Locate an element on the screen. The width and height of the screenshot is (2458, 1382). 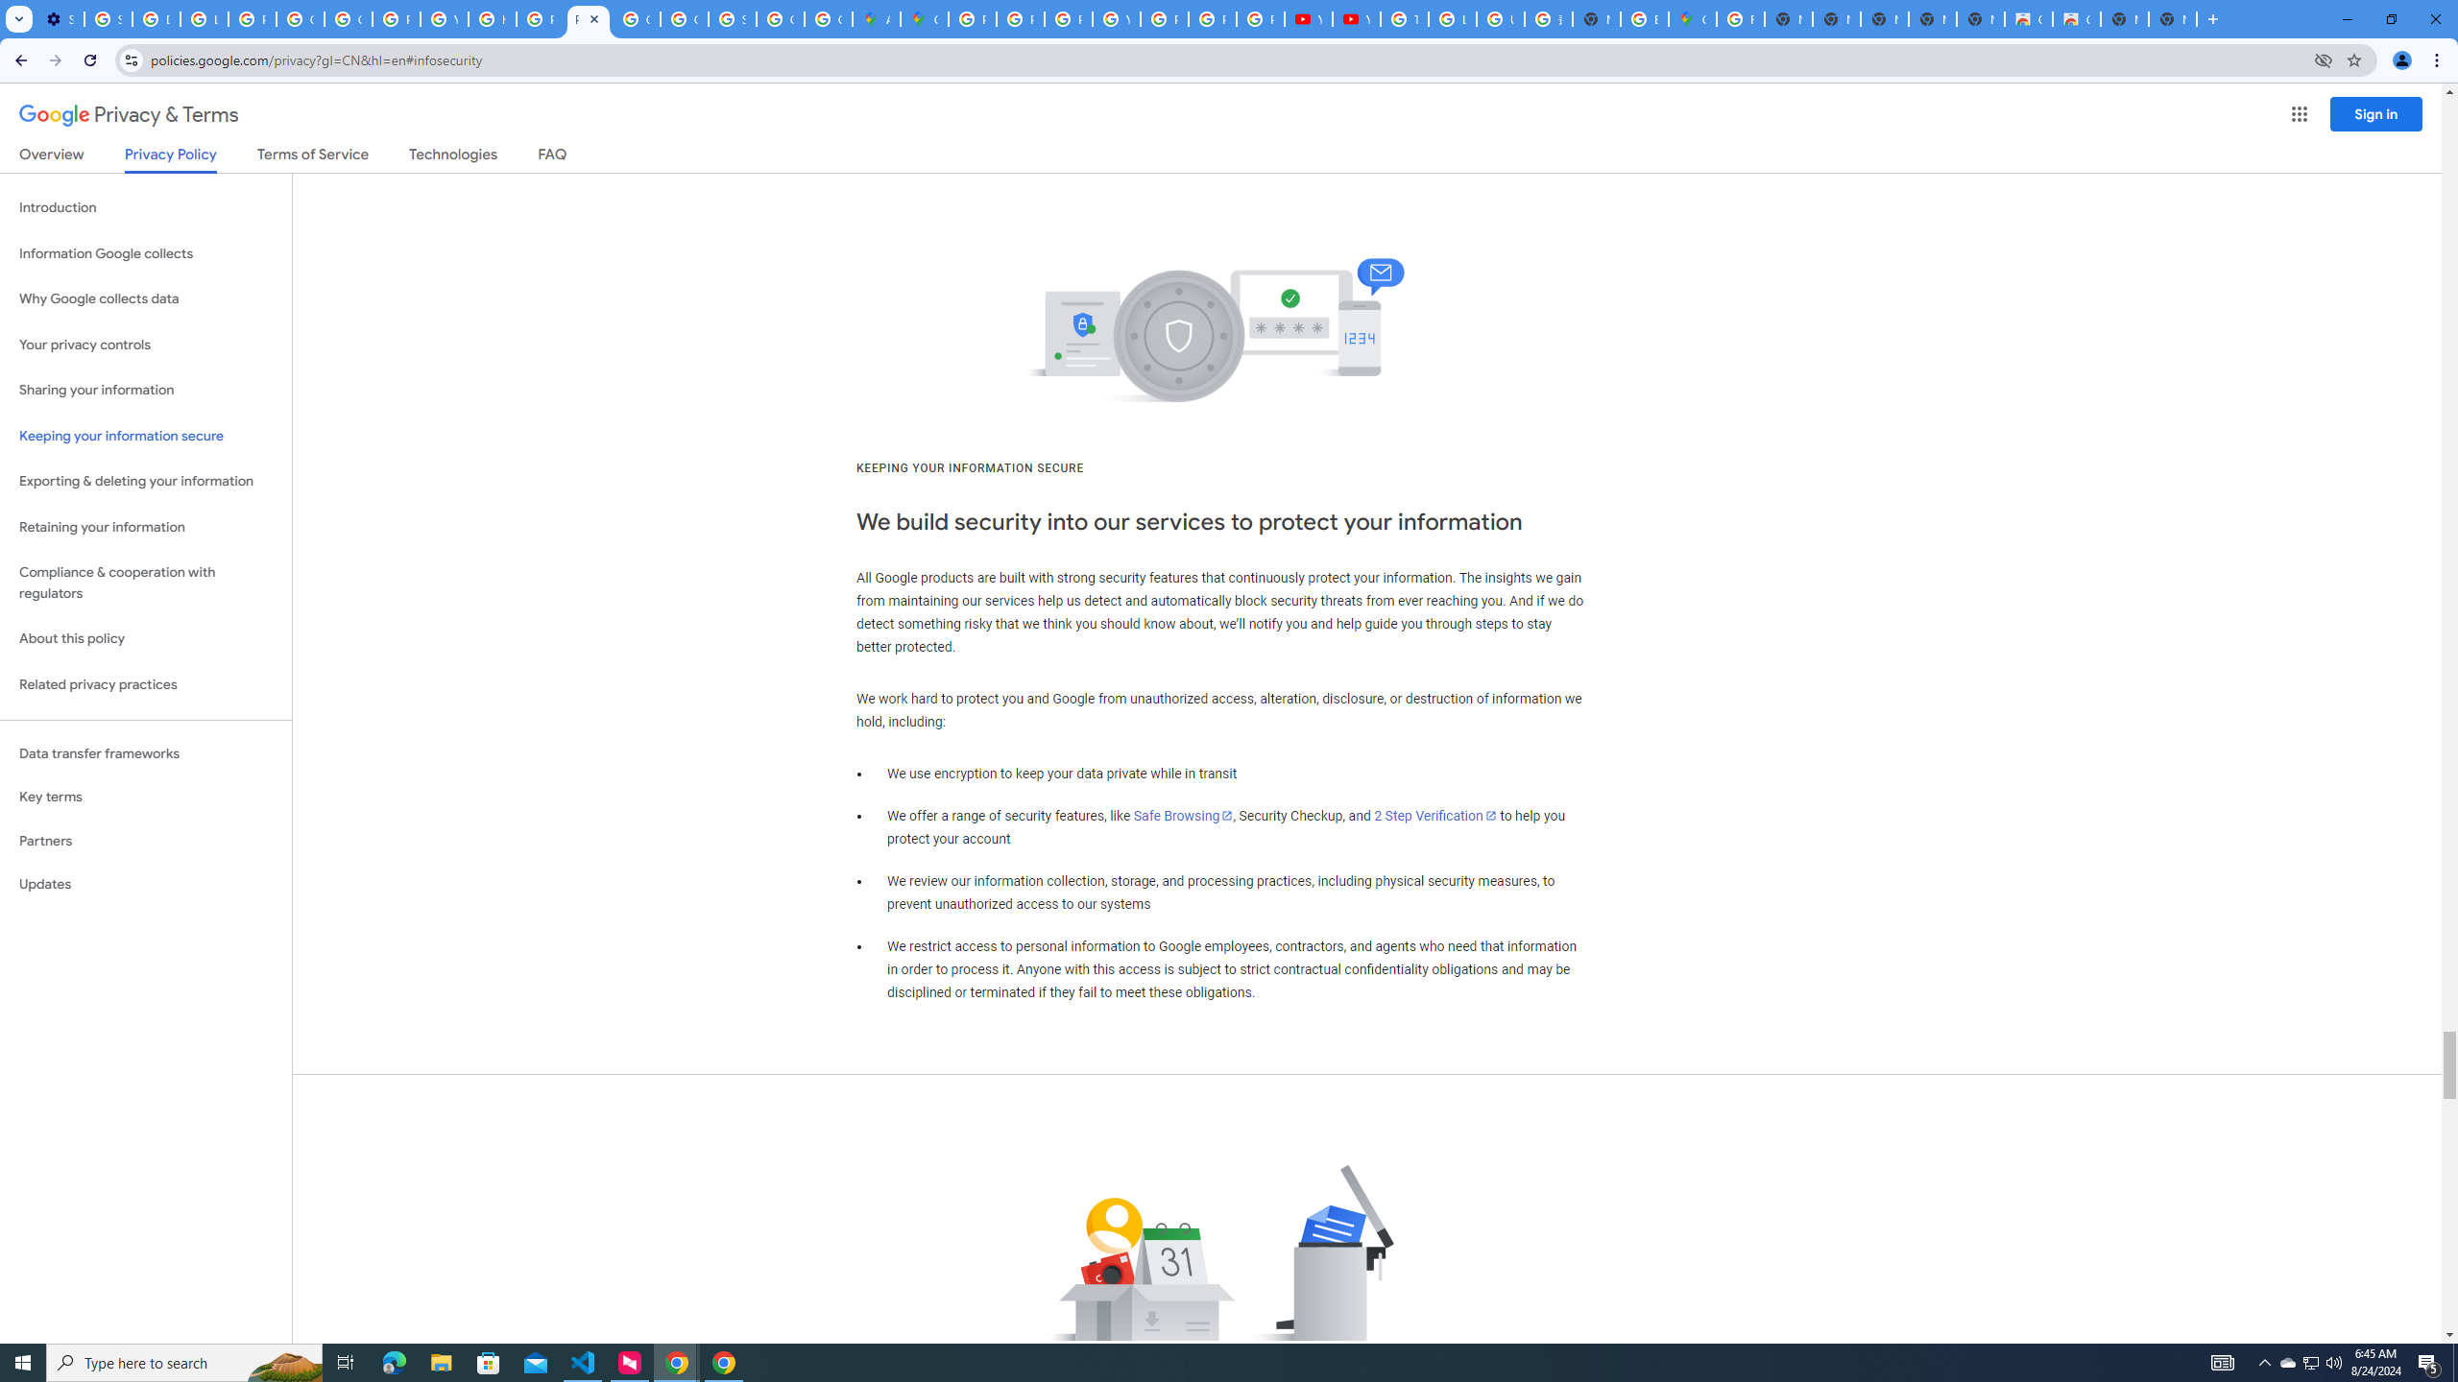
Exporting & deleting your information is located at coordinates (146, 482).